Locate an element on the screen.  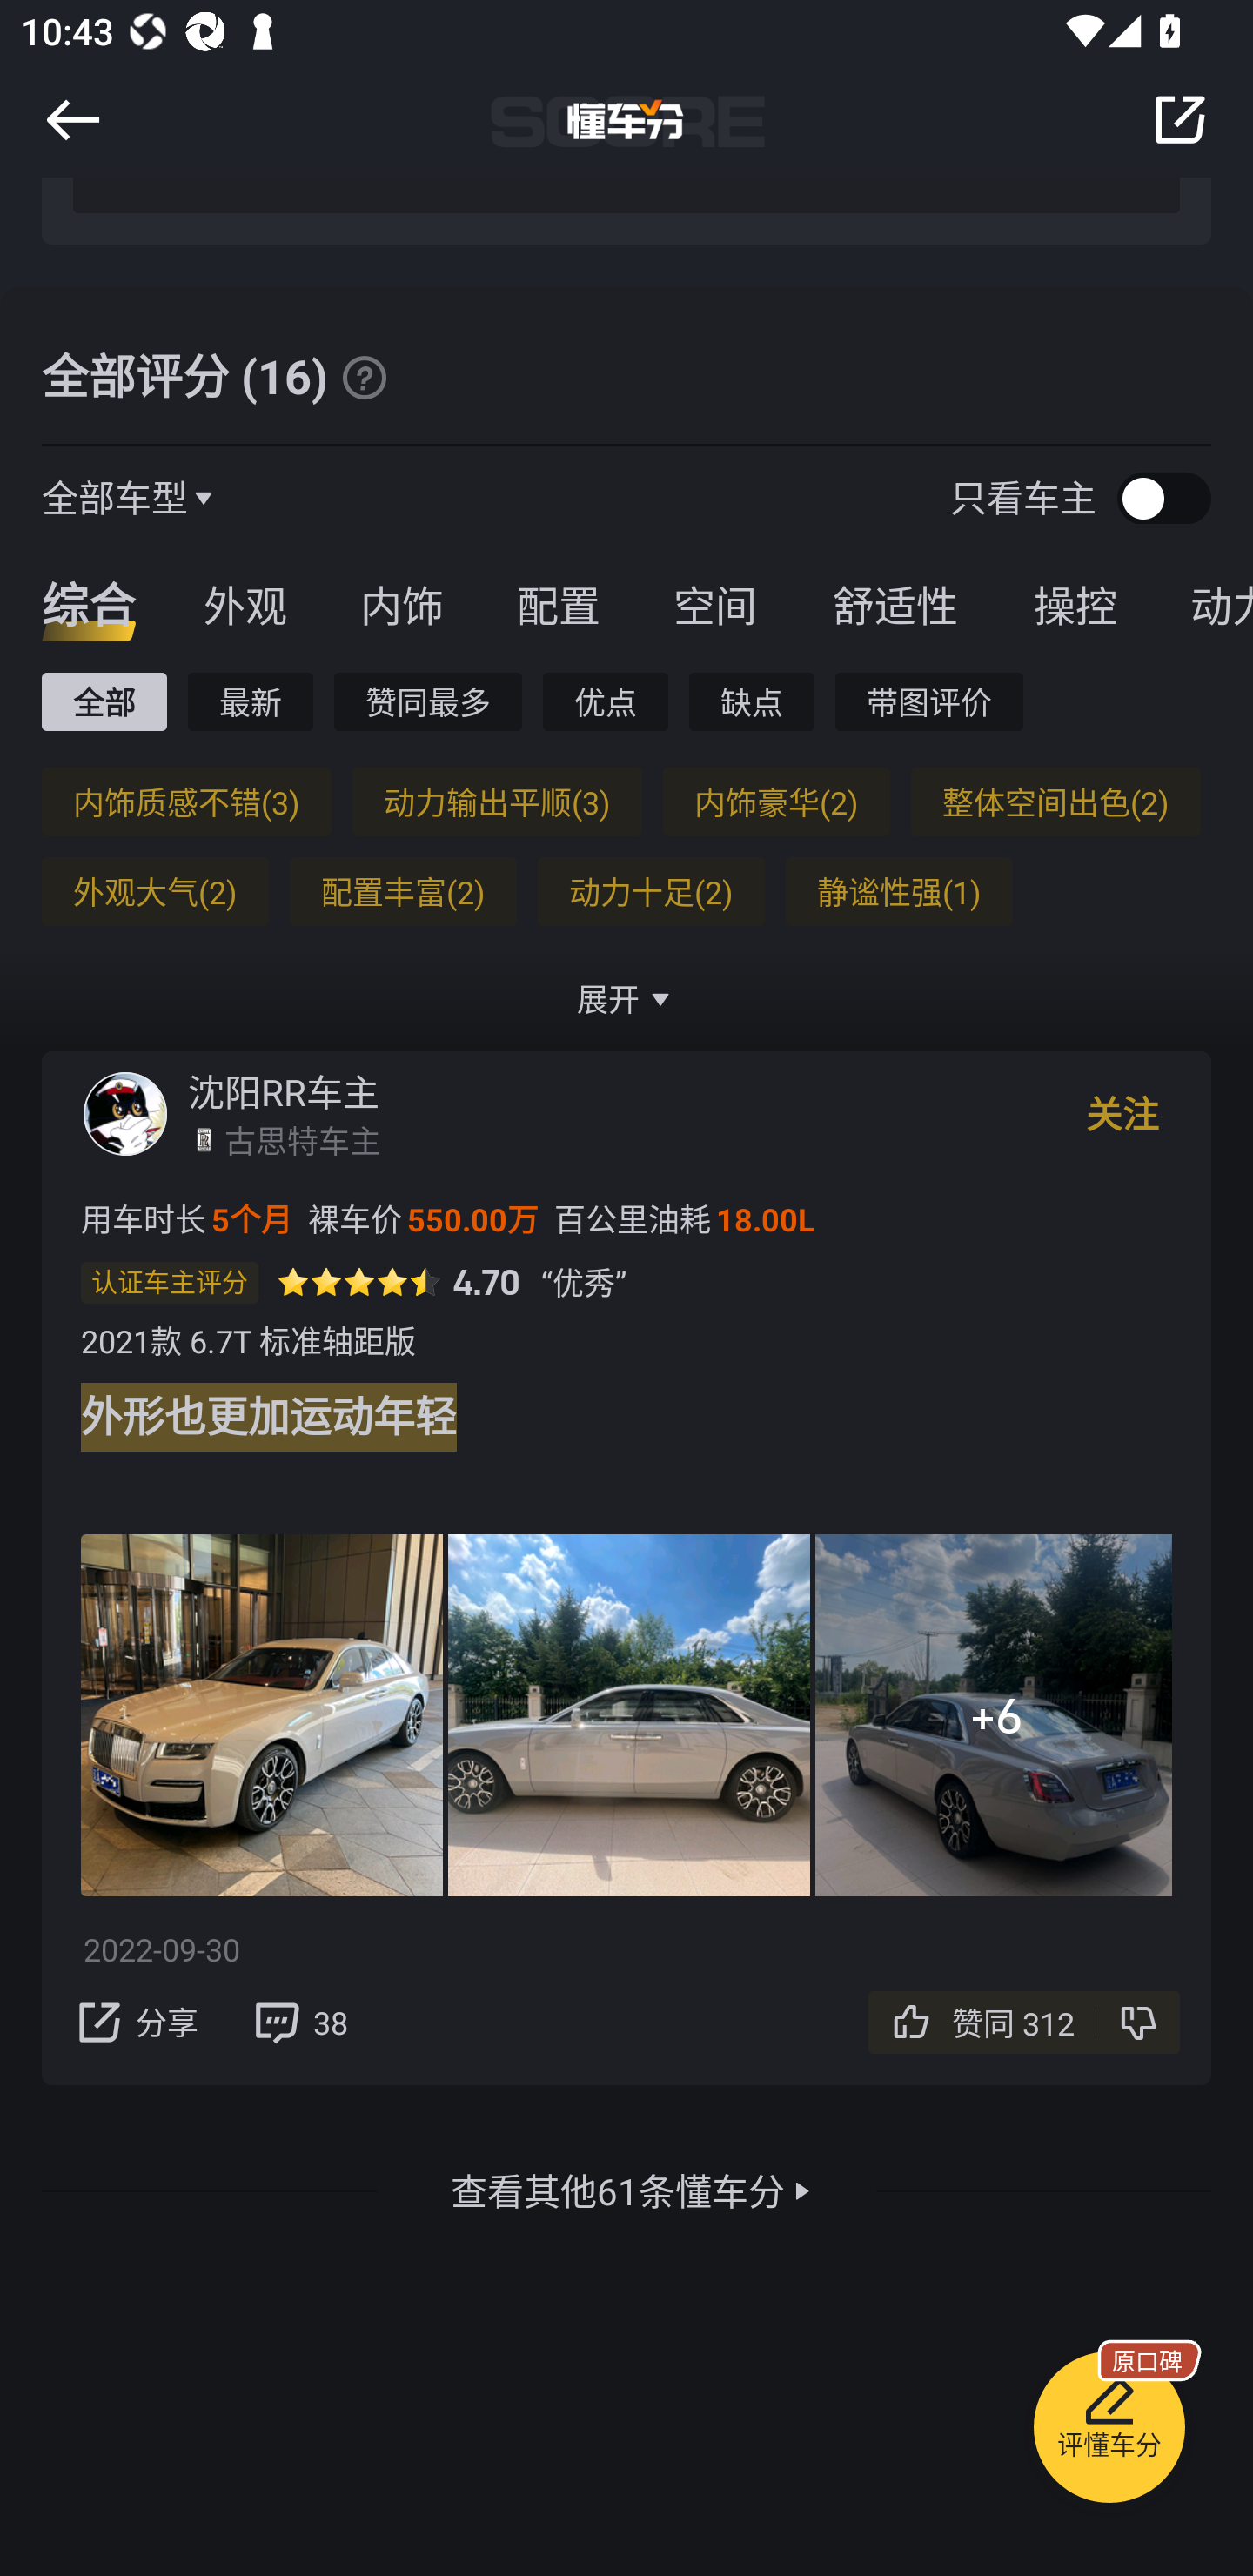
操控 is located at coordinates (1075, 605).